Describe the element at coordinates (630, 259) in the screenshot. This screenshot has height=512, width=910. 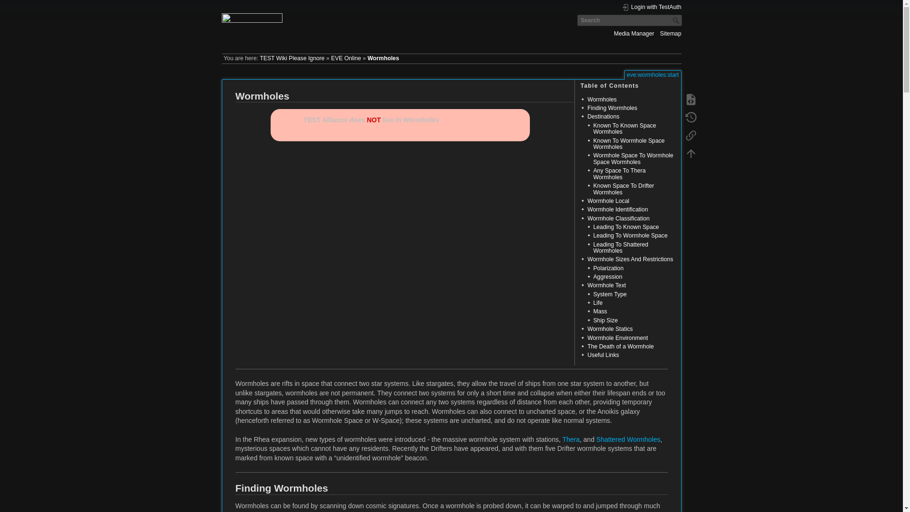
I see `Wormhole Sizes And Restrictions` at that location.